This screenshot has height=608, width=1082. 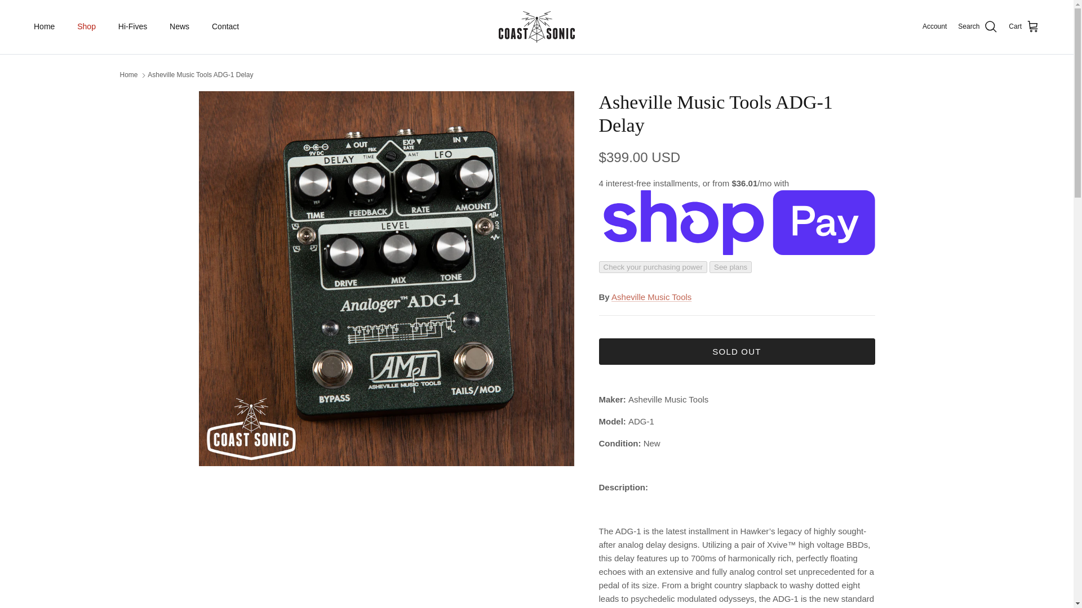 What do you see at coordinates (128, 75) in the screenshot?
I see `Home` at bounding box center [128, 75].